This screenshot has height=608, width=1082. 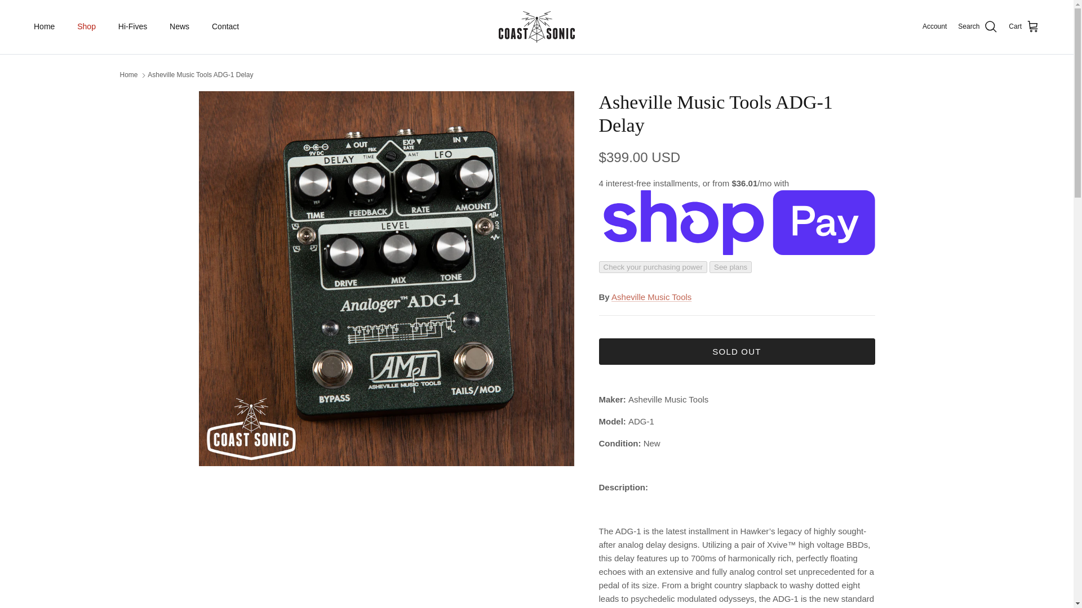 What do you see at coordinates (128, 75) in the screenshot?
I see `Home` at bounding box center [128, 75].